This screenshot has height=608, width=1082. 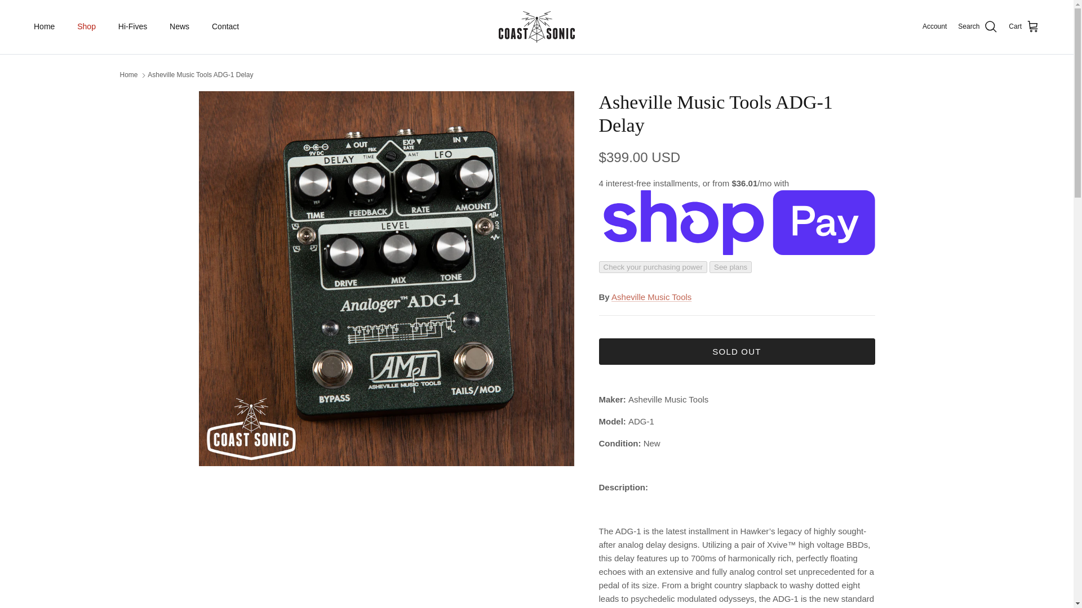 What do you see at coordinates (128, 75) in the screenshot?
I see `Home` at bounding box center [128, 75].